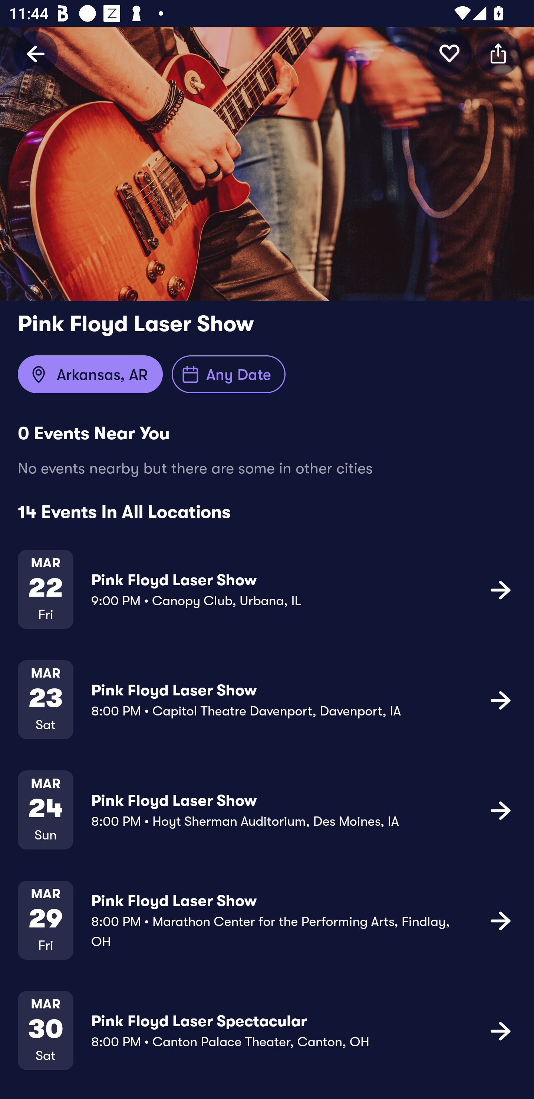  Describe the element at coordinates (90, 374) in the screenshot. I see `Arkansas, AR` at that location.